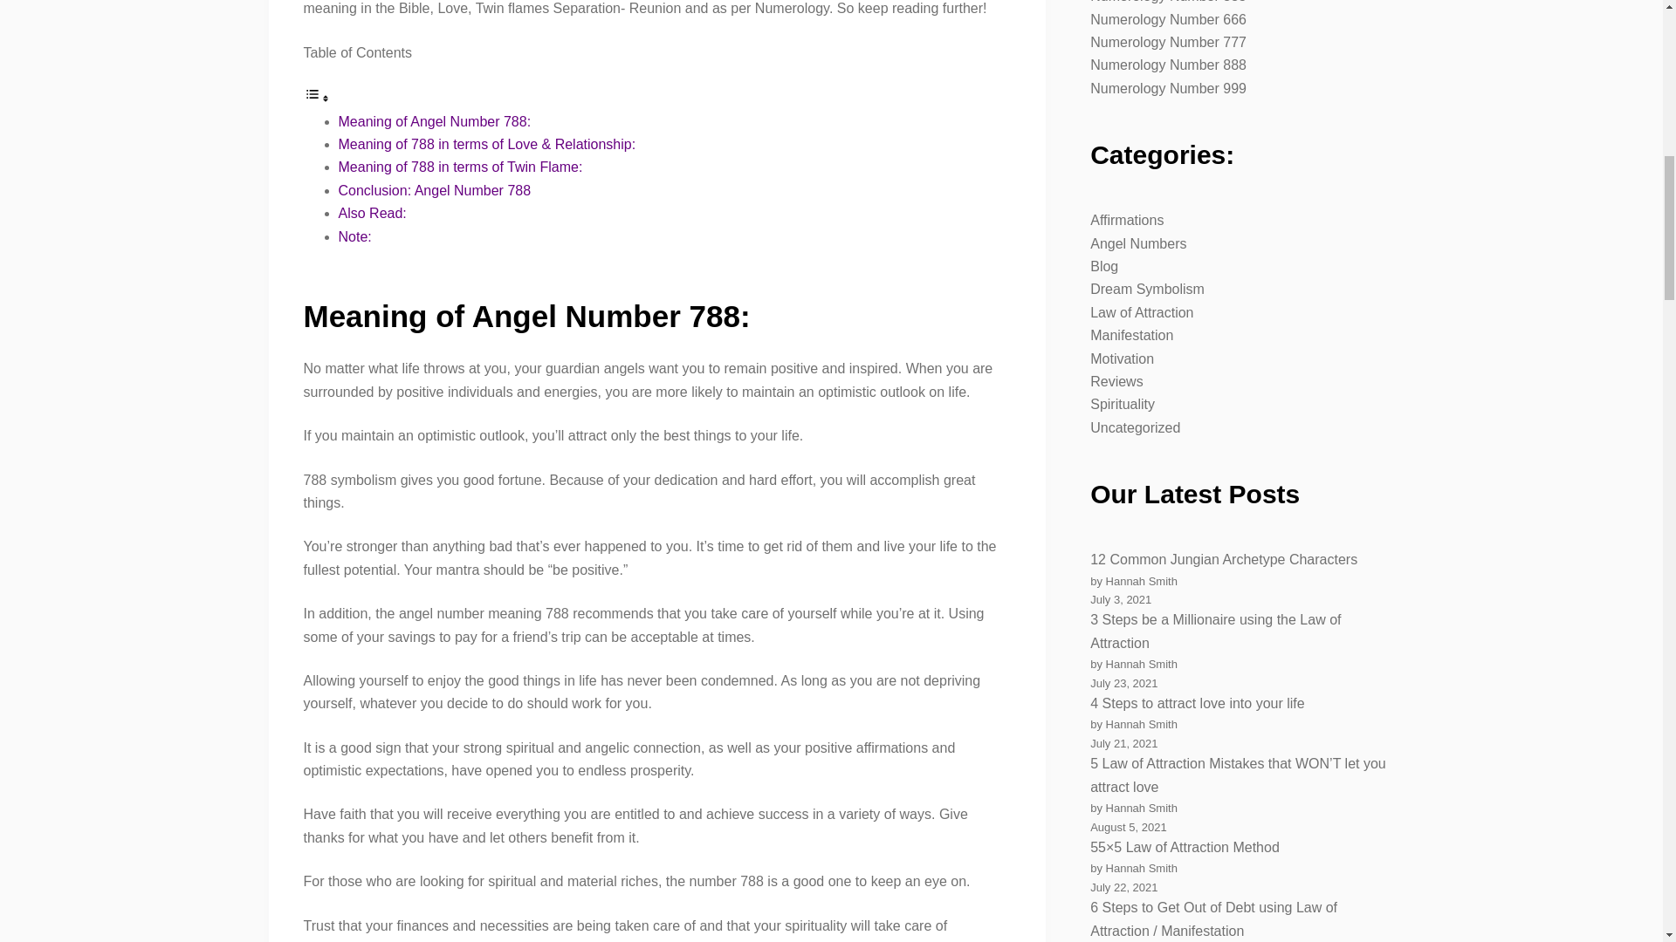 The height and width of the screenshot is (942, 1676). What do you see at coordinates (354, 236) in the screenshot?
I see `Note:` at bounding box center [354, 236].